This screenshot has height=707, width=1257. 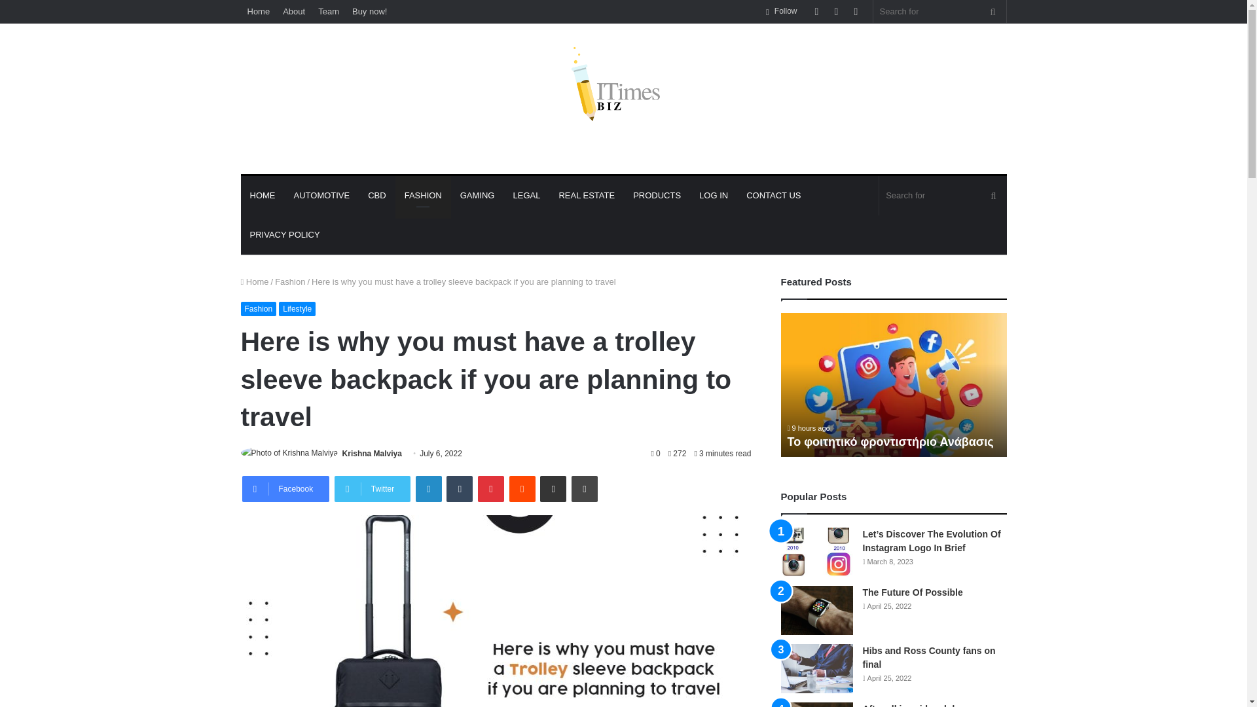 I want to click on Follow, so click(x=782, y=11).